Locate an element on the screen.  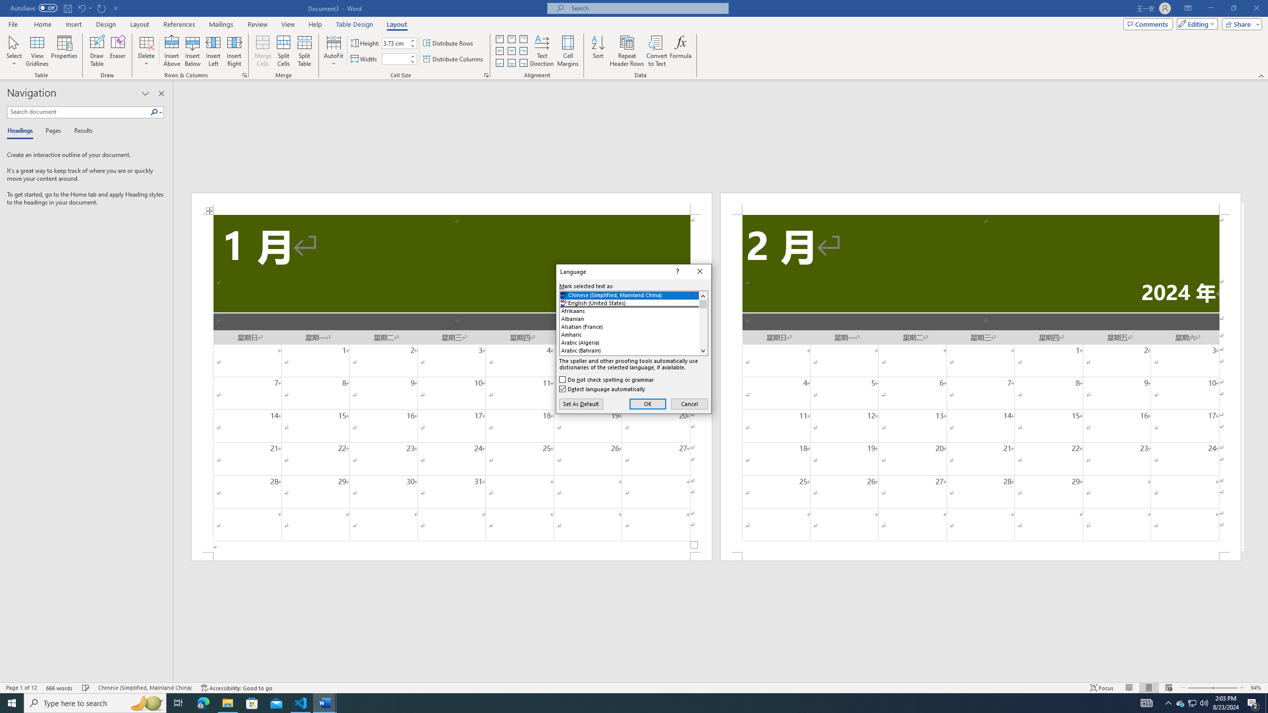
Microsoft Edge is located at coordinates (203, 703).